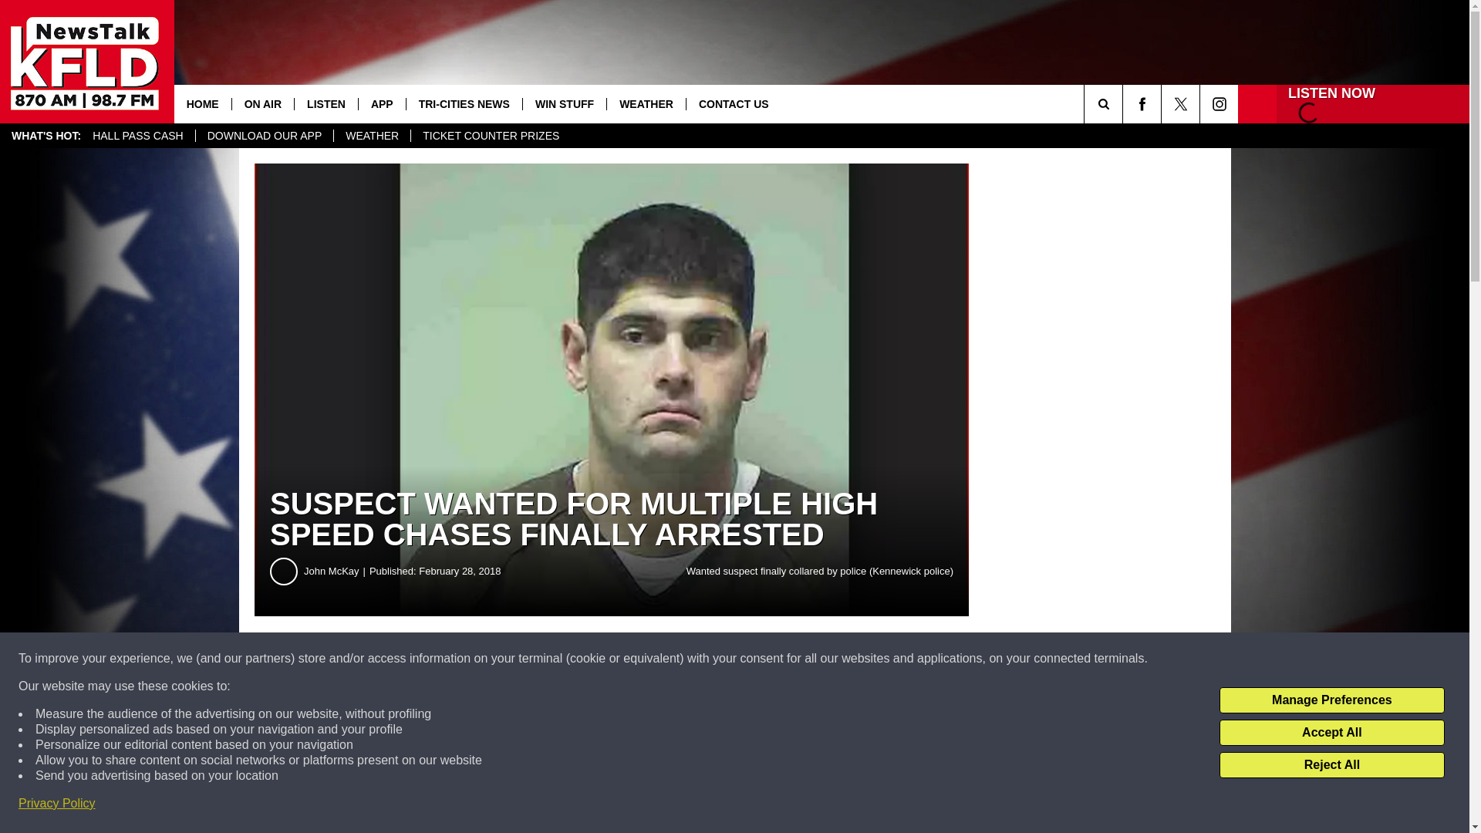  What do you see at coordinates (1331, 733) in the screenshot?
I see `Accept All` at bounding box center [1331, 733].